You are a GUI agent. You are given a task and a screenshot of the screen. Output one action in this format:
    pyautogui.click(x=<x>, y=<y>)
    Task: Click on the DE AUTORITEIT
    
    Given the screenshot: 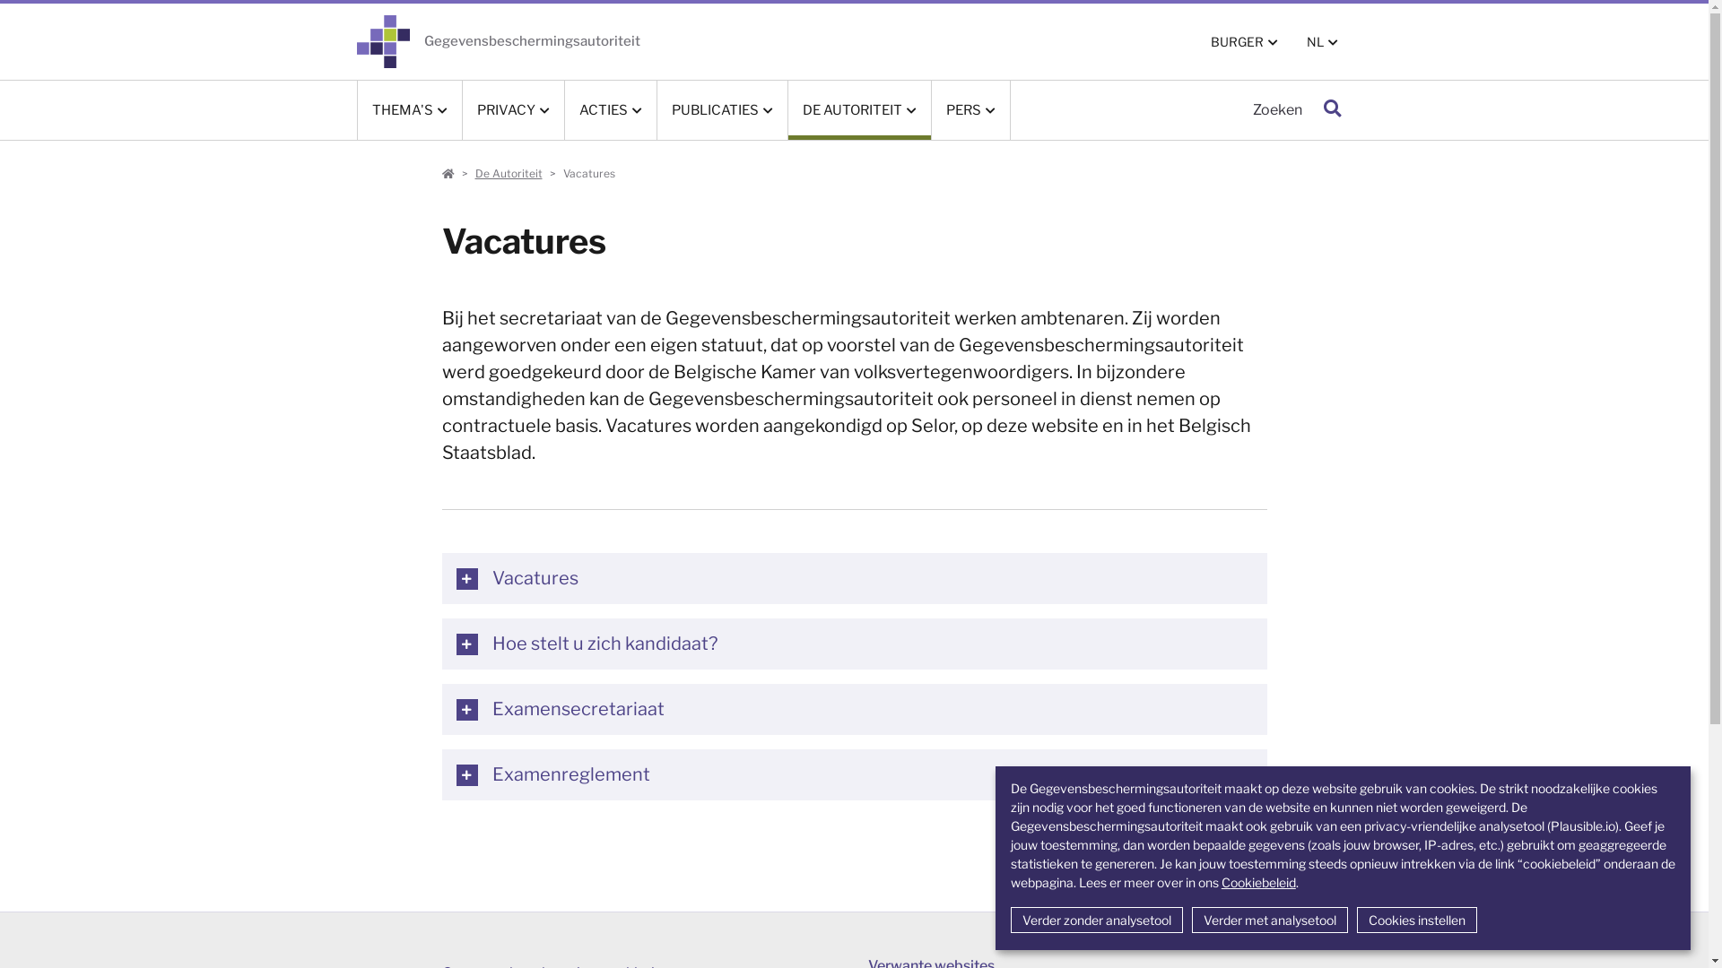 What is the action you would take?
    pyautogui.click(x=859, y=109)
    